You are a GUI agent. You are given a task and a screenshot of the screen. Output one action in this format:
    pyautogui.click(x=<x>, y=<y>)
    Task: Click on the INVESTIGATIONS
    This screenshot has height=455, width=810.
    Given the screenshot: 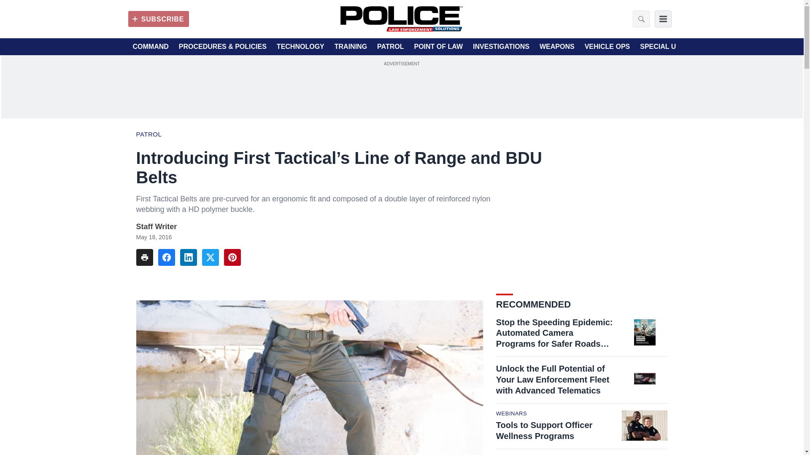 What is the action you would take?
    pyautogui.click(x=501, y=47)
    